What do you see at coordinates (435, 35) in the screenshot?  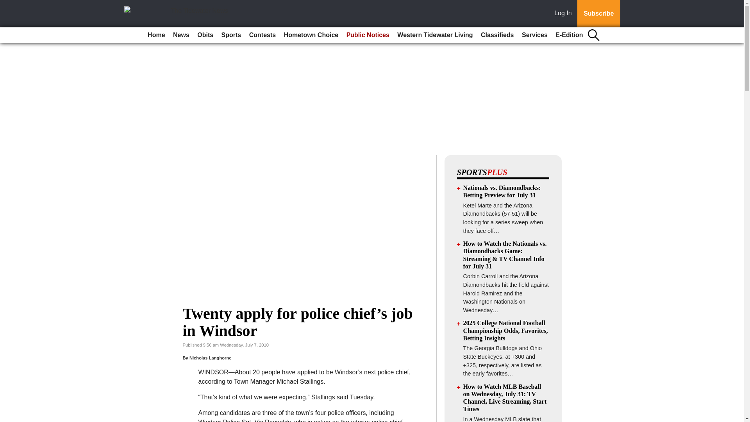 I see `Western Tidewater Living` at bounding box center [435, 35].